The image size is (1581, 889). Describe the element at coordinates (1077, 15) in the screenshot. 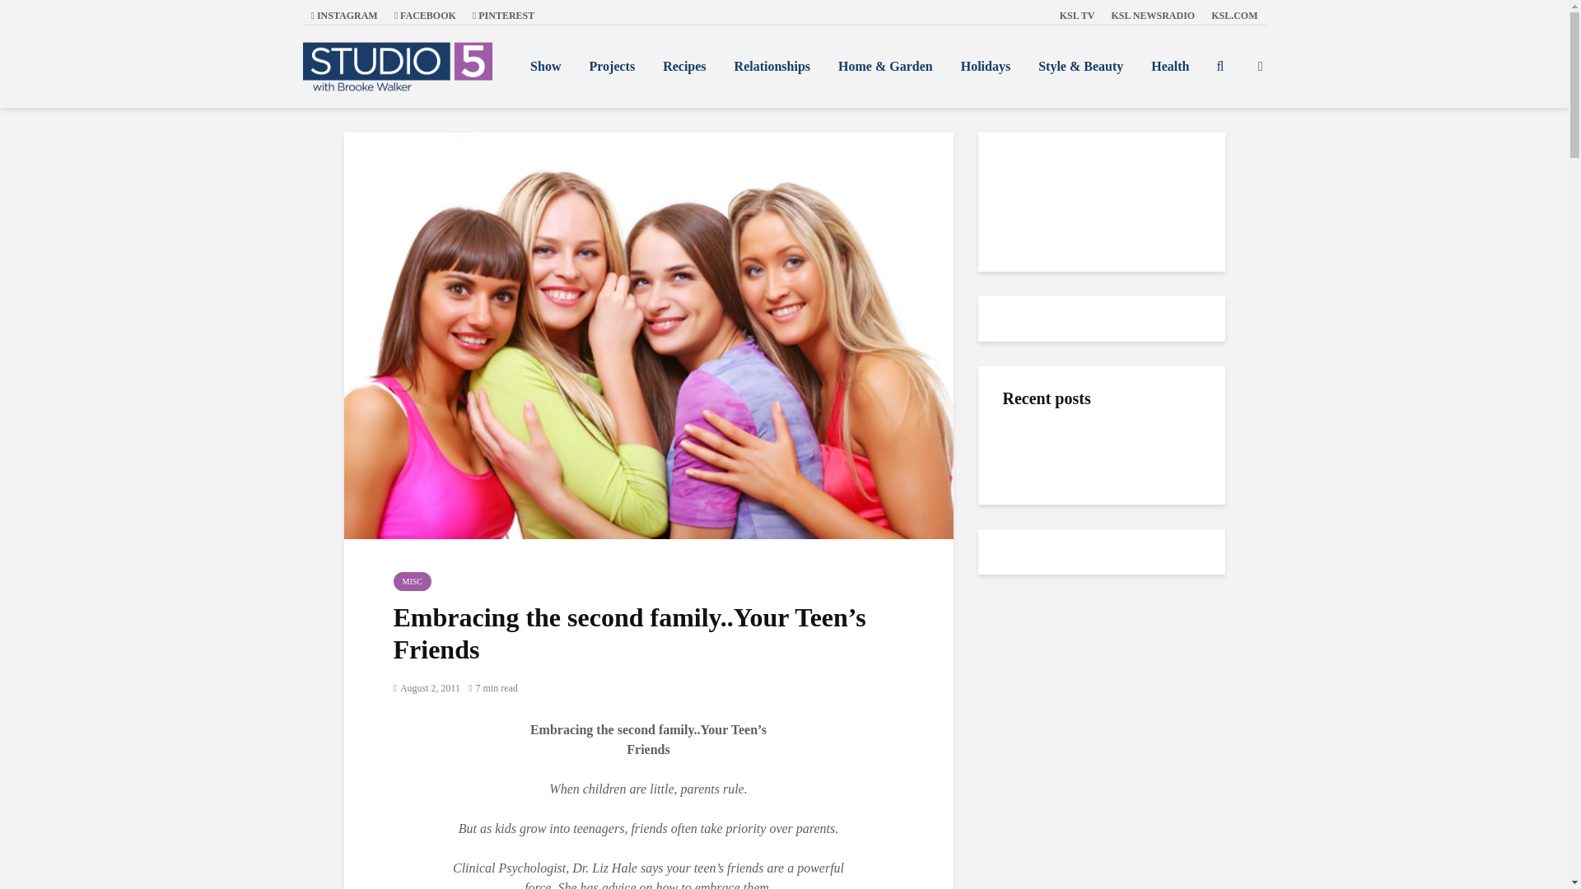

I see `KSL TV` at that location.